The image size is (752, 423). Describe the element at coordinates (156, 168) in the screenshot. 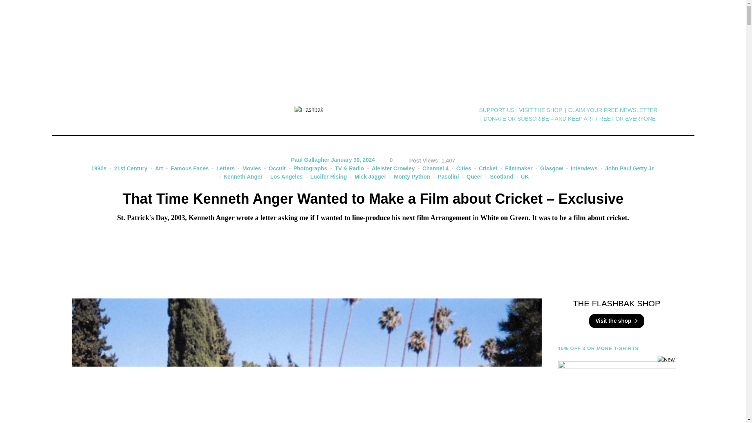

I see `Art` at that location.